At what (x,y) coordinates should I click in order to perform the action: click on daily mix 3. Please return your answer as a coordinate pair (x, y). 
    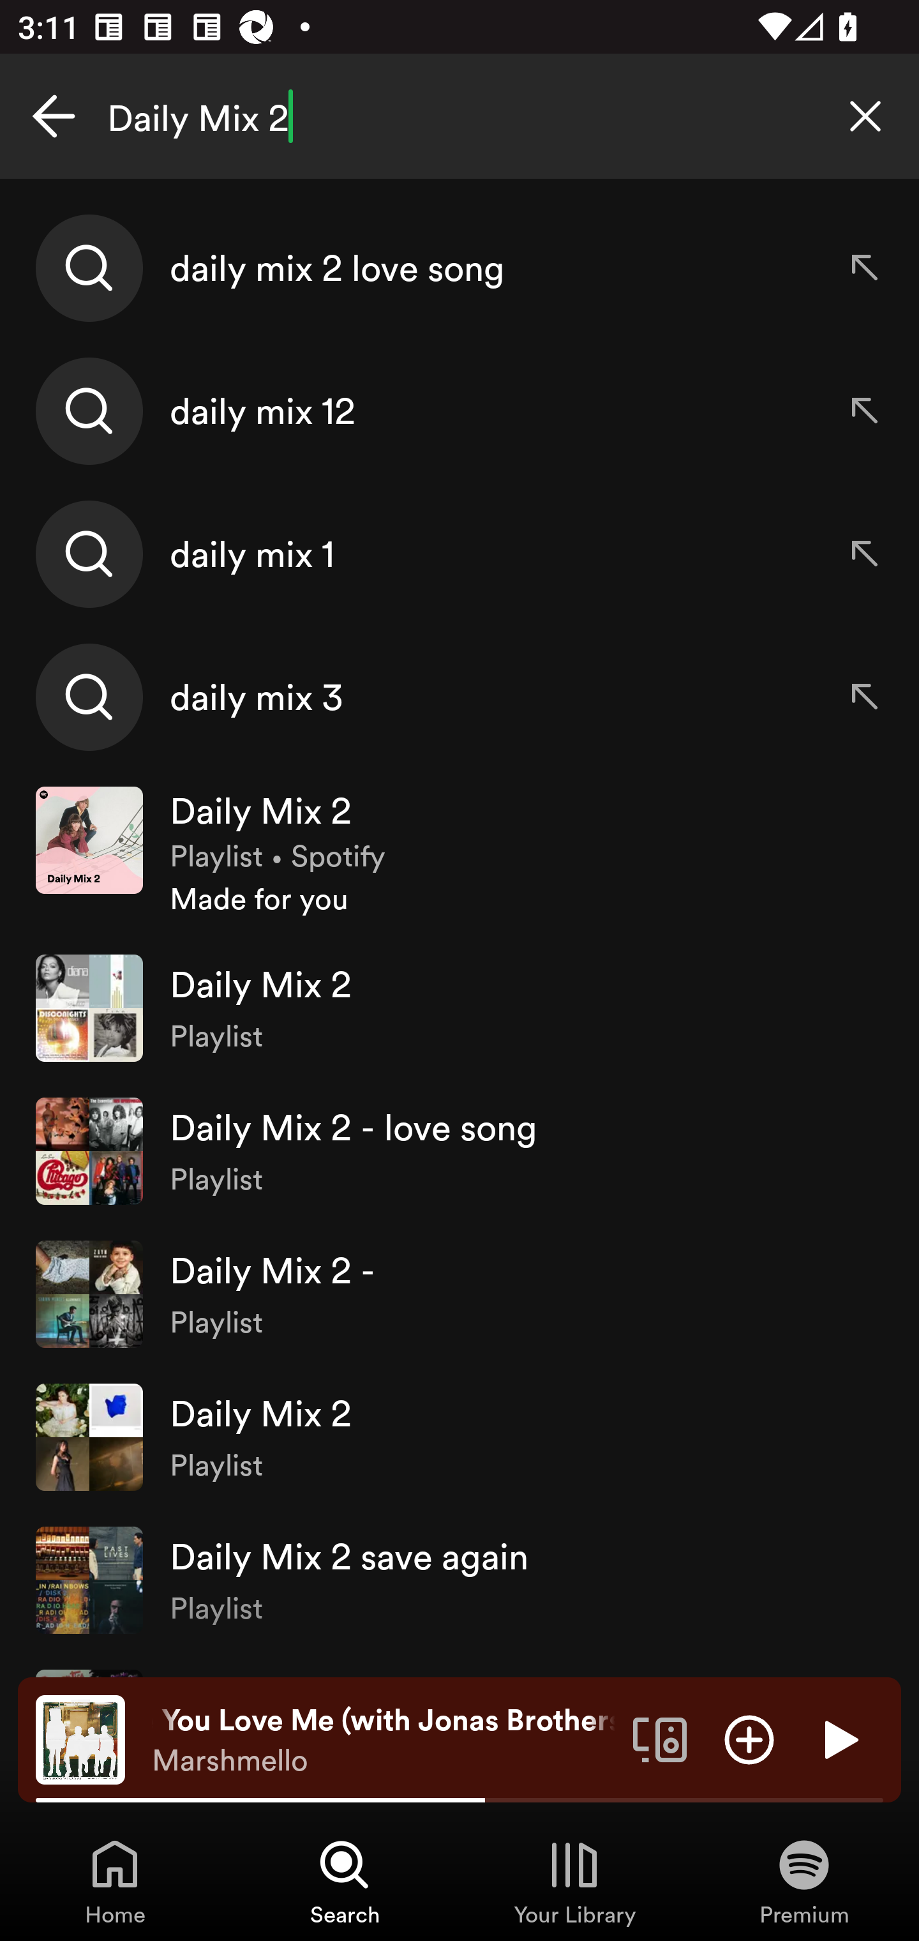
    Looking at the image, I should click on (459, 696).